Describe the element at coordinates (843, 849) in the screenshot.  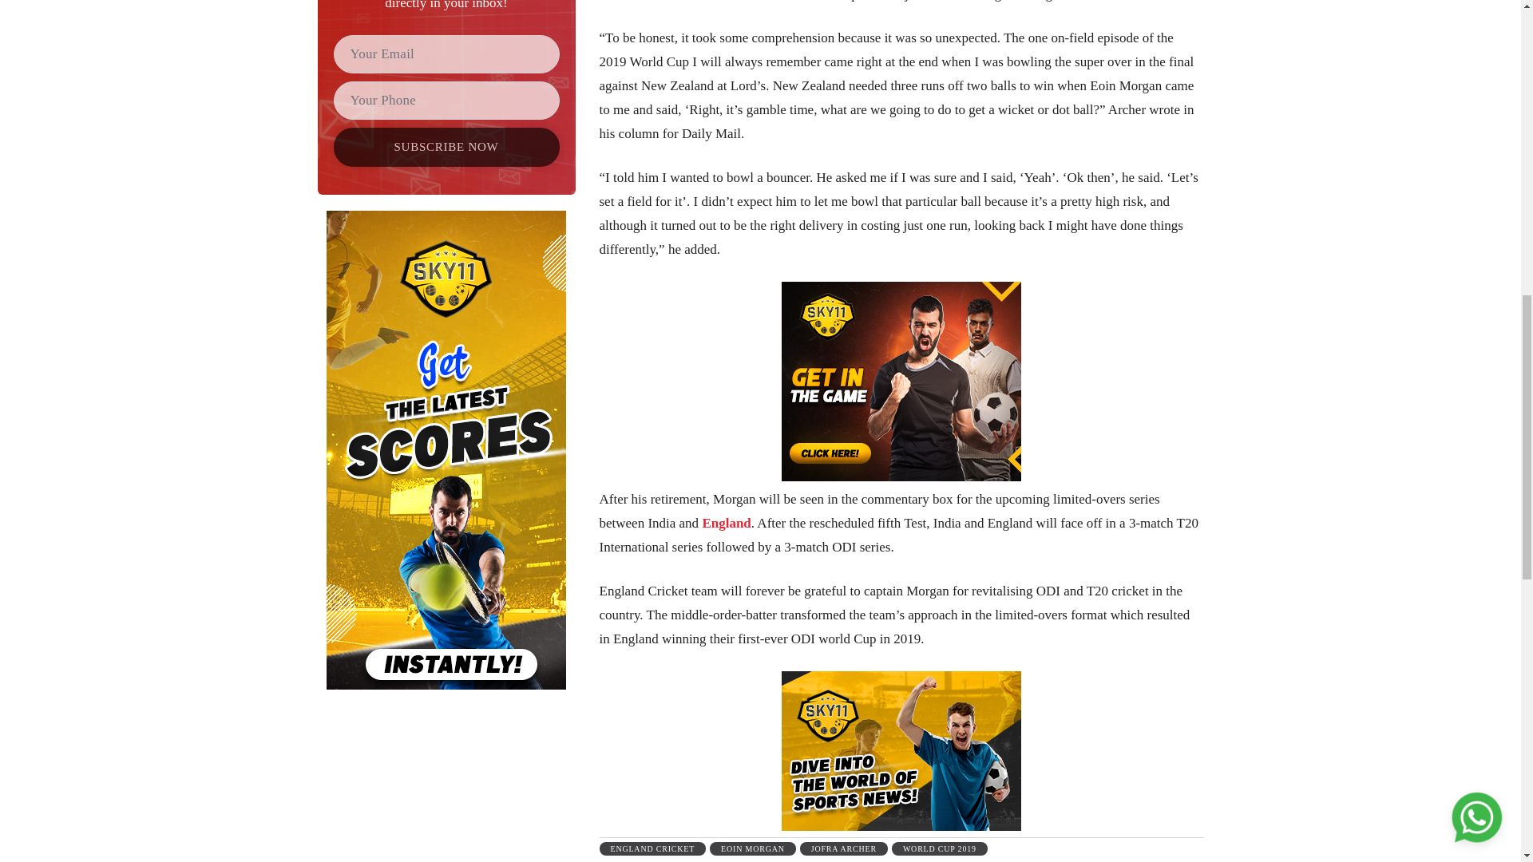
I see `JOFRA ARCHER` at that location.